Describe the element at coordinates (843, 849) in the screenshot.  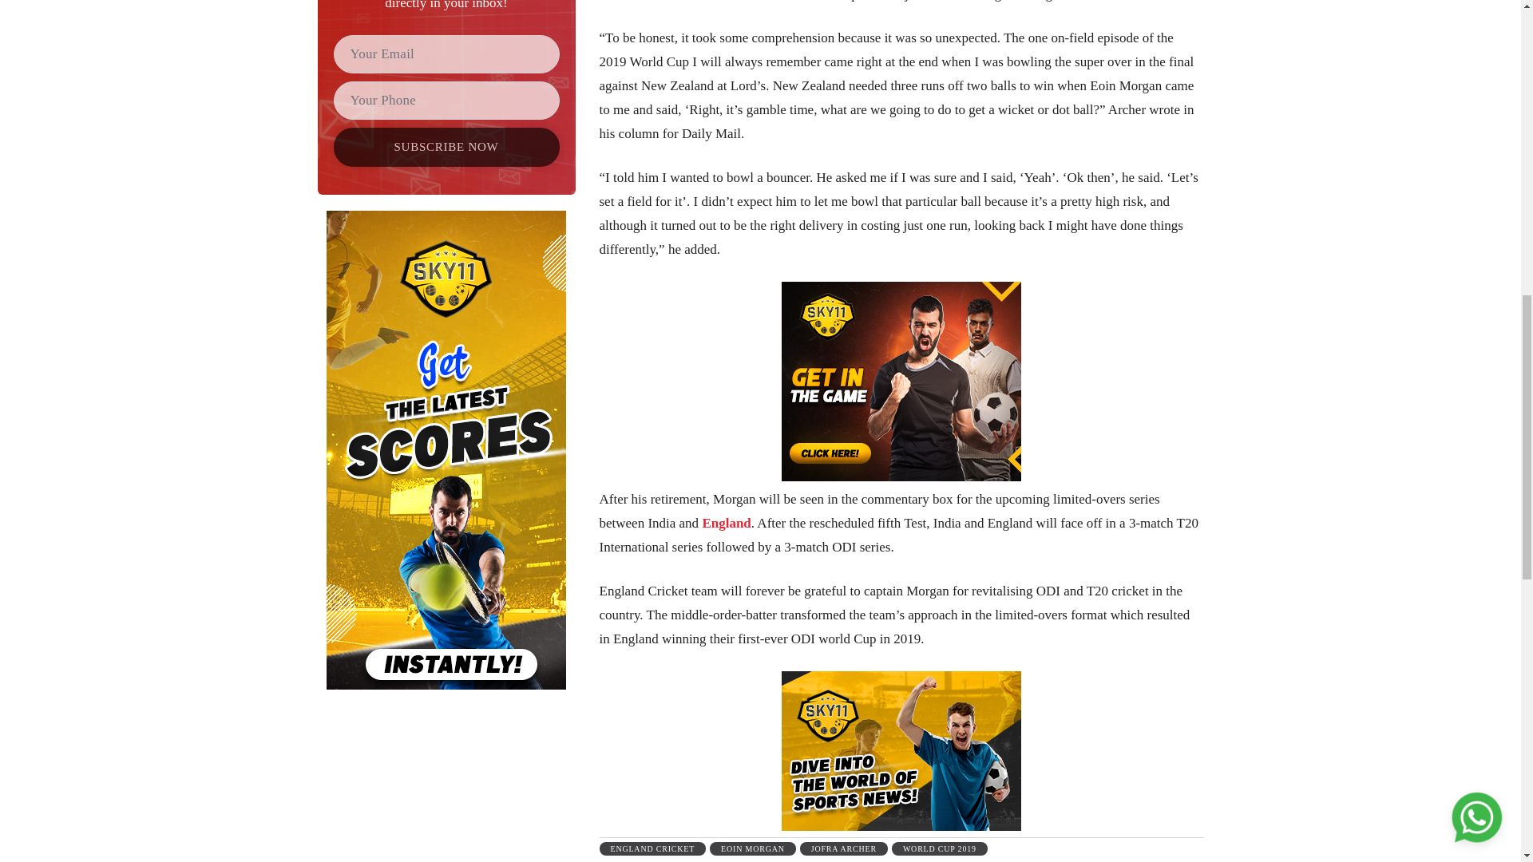
I see `JOFRA ARCHER` at that location.